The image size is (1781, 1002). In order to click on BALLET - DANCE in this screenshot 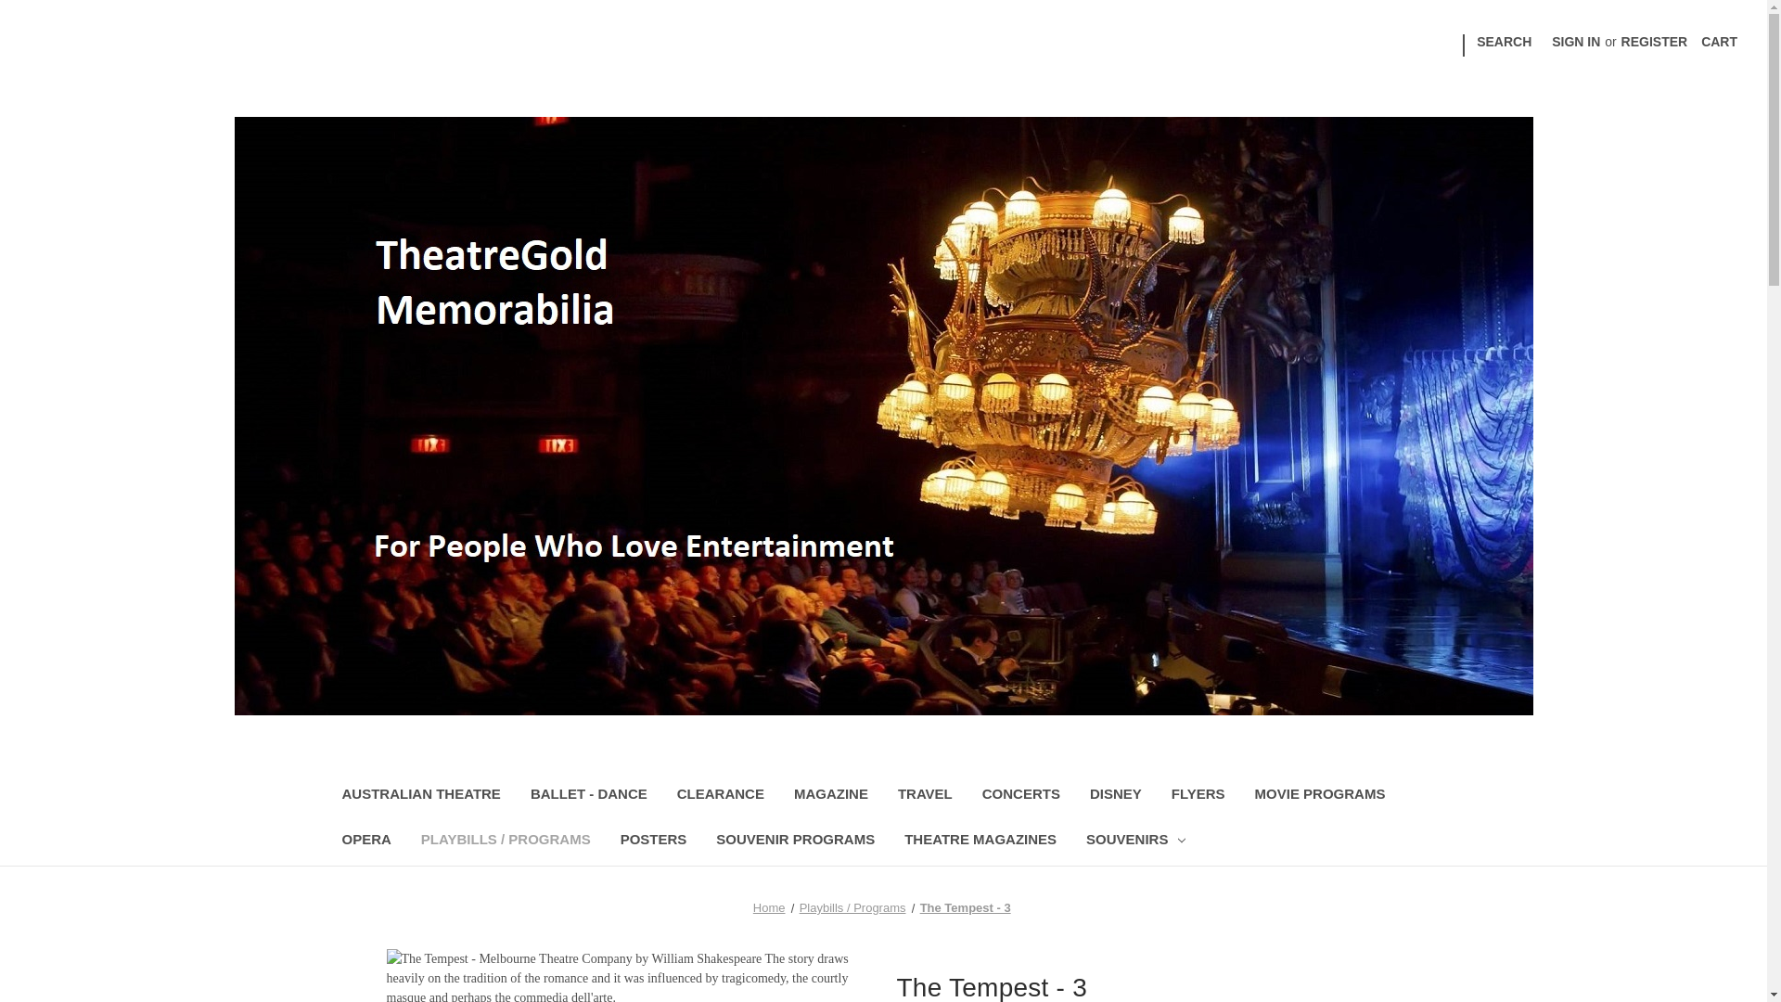, I will do `click(589, 796)`.